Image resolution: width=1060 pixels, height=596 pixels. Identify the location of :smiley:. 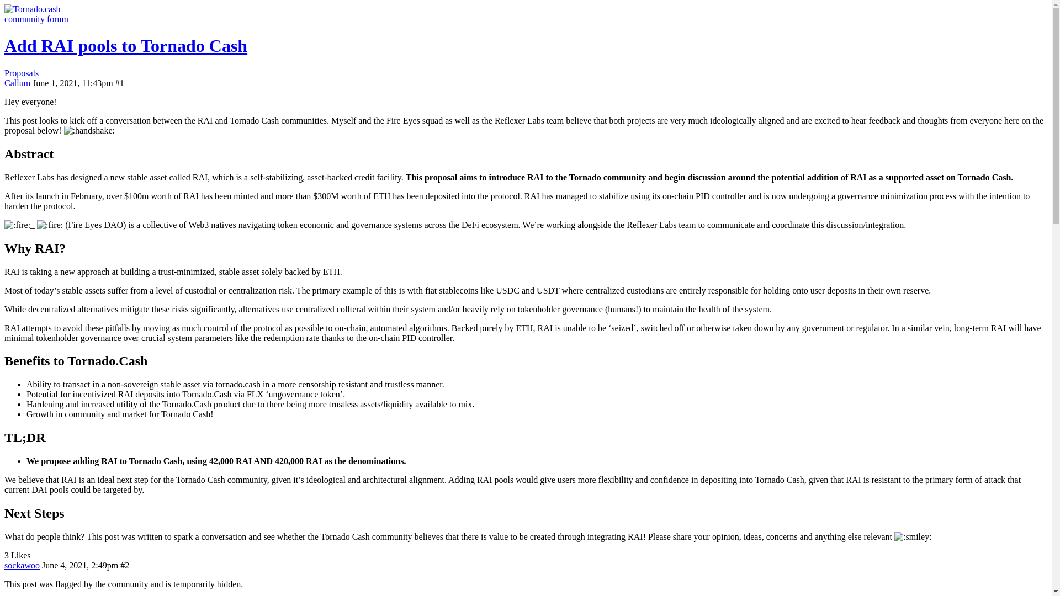
(913, 536).